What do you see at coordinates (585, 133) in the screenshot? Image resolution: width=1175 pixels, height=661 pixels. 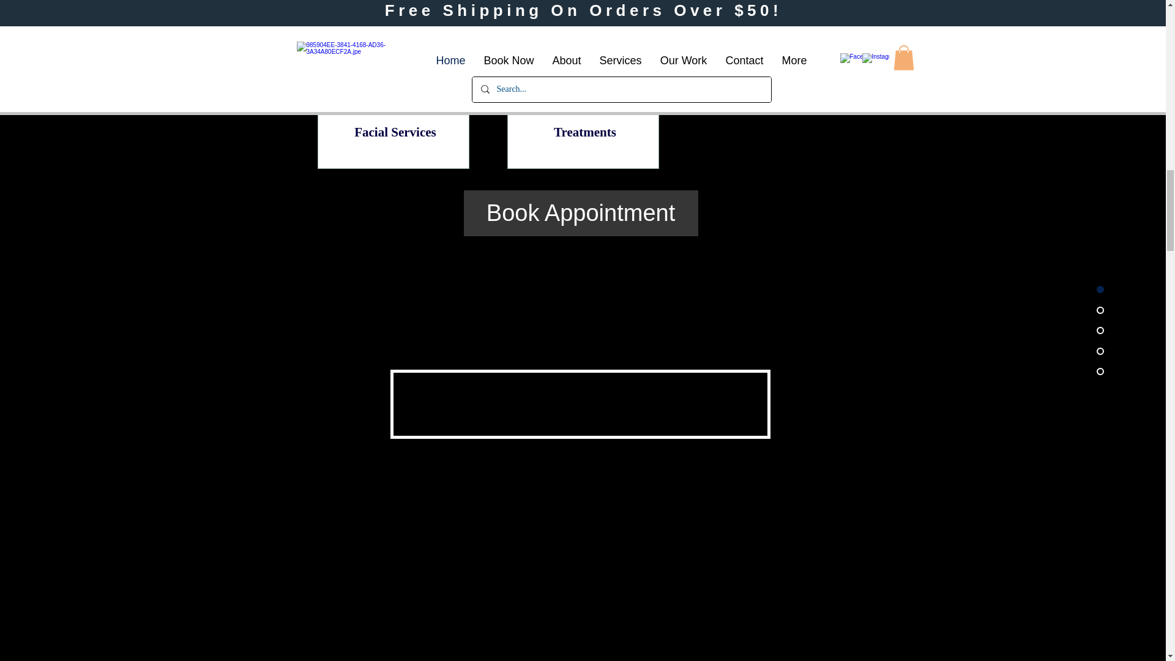 I see `Treatments` at bounding box center [585, 133].